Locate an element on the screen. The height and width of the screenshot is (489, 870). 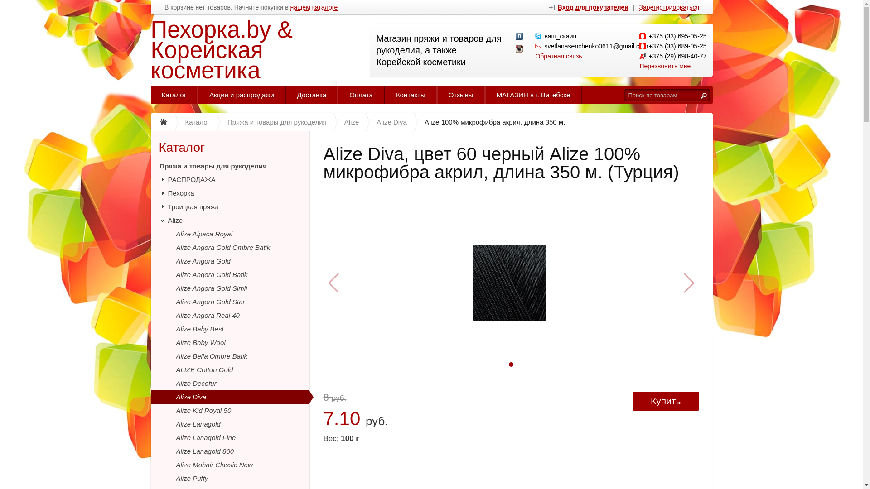
Alize Puffy is located at coordinates (230, 479).